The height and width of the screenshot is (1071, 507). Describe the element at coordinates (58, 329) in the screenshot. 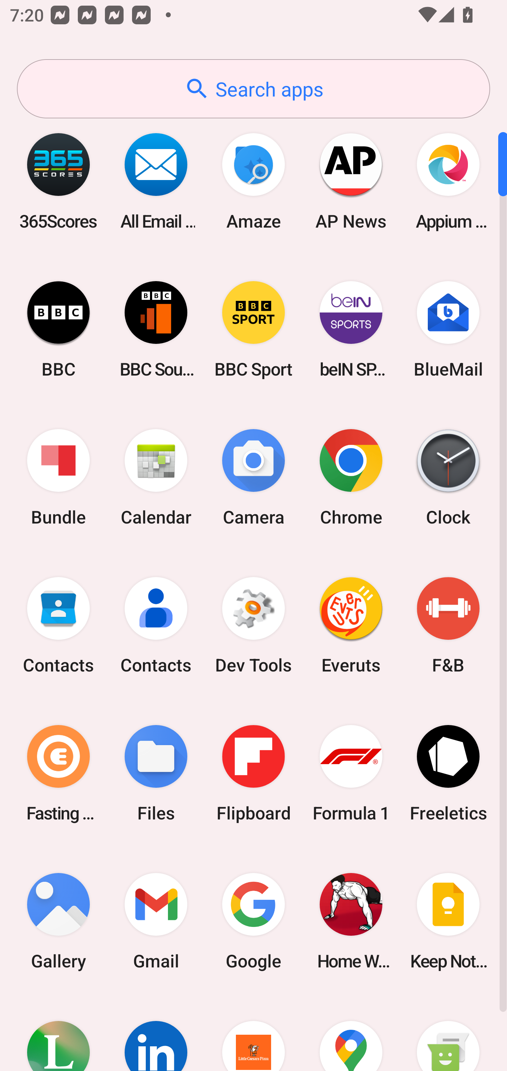

I see `BBC` at that location.